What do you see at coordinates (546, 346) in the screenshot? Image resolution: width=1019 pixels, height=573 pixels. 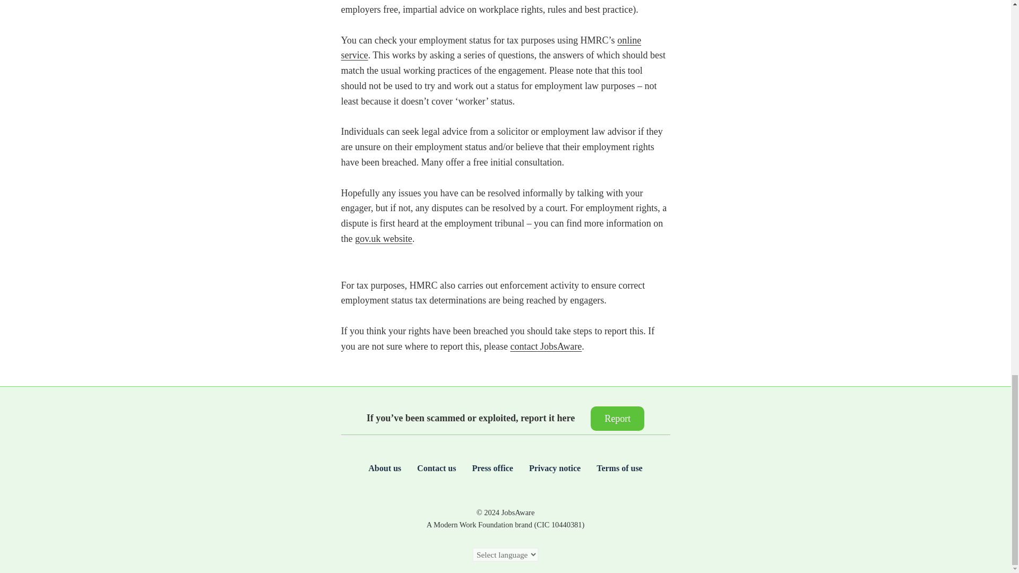 I see `contact JobsAware` at bounding box center [546, 346].